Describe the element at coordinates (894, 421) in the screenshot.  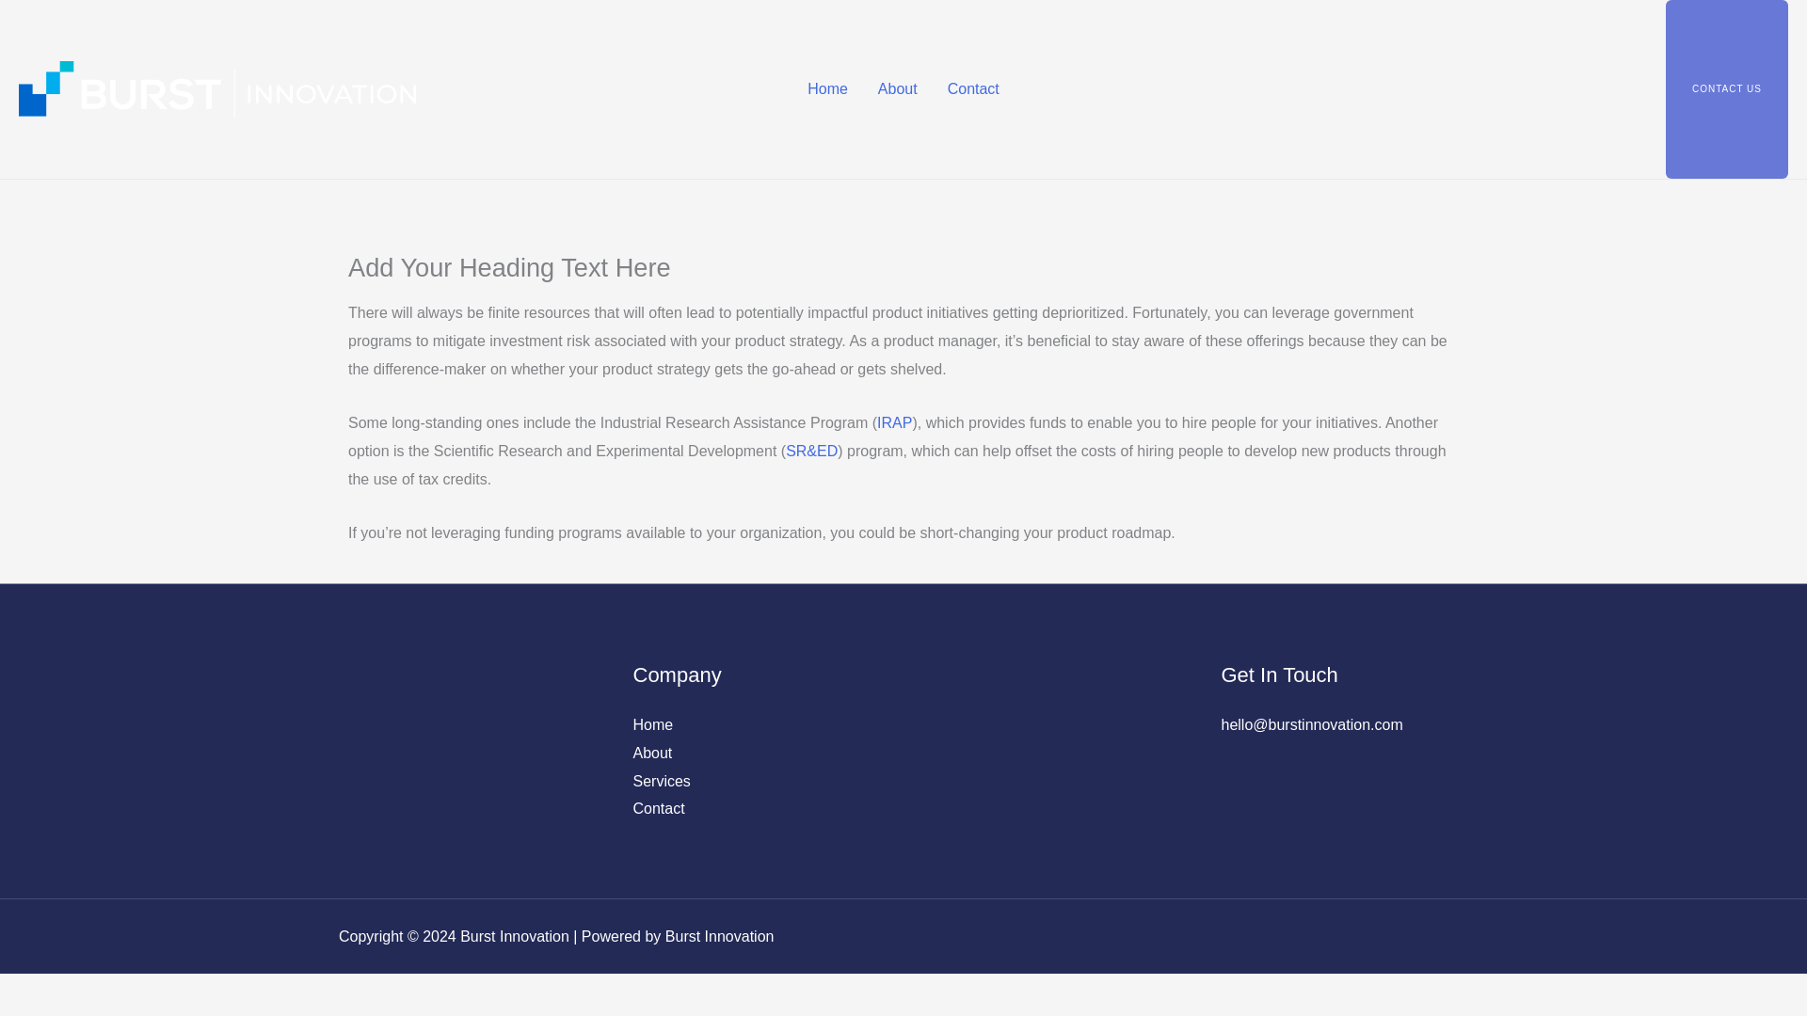
I see `IRAP` at that location.